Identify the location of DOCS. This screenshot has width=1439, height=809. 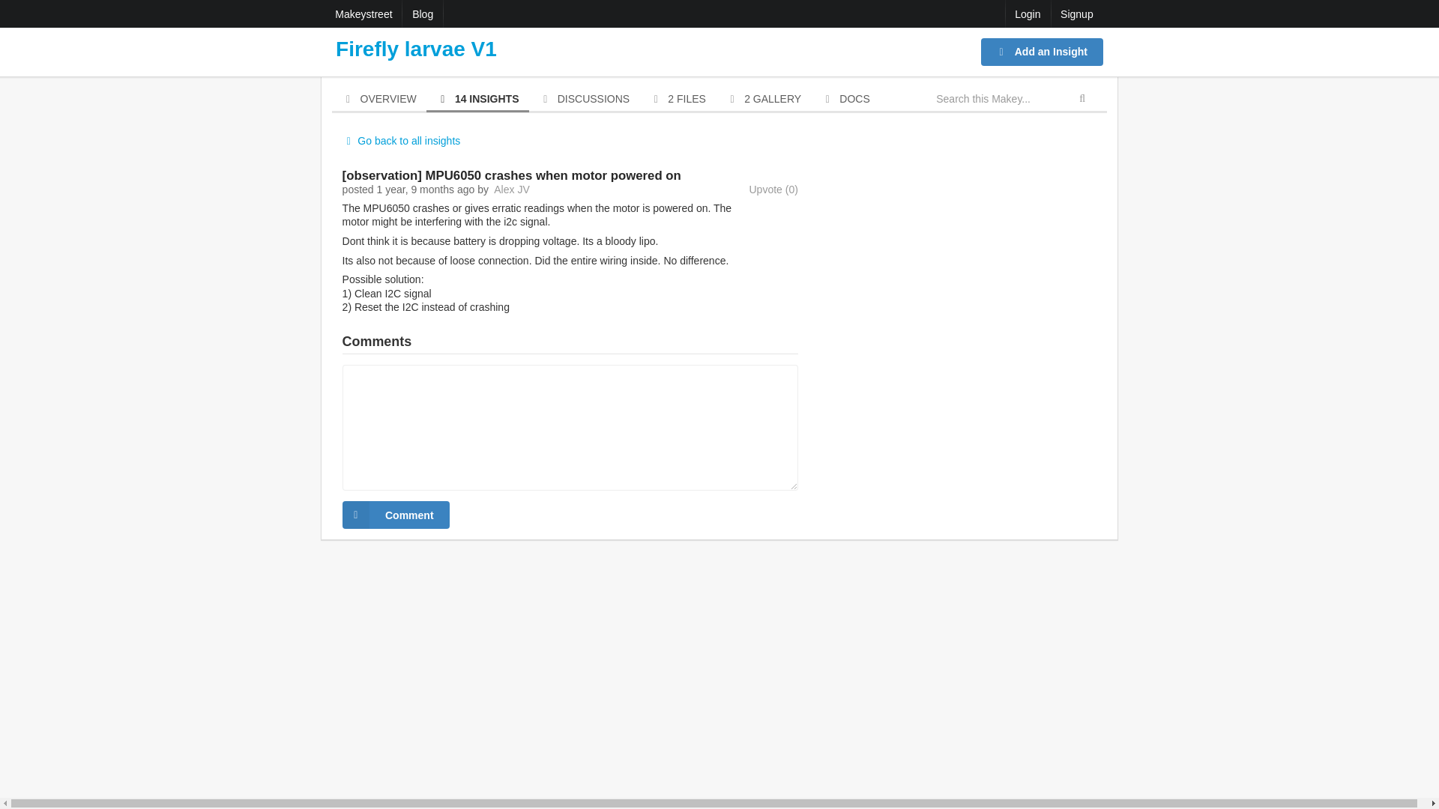
(845, 100).